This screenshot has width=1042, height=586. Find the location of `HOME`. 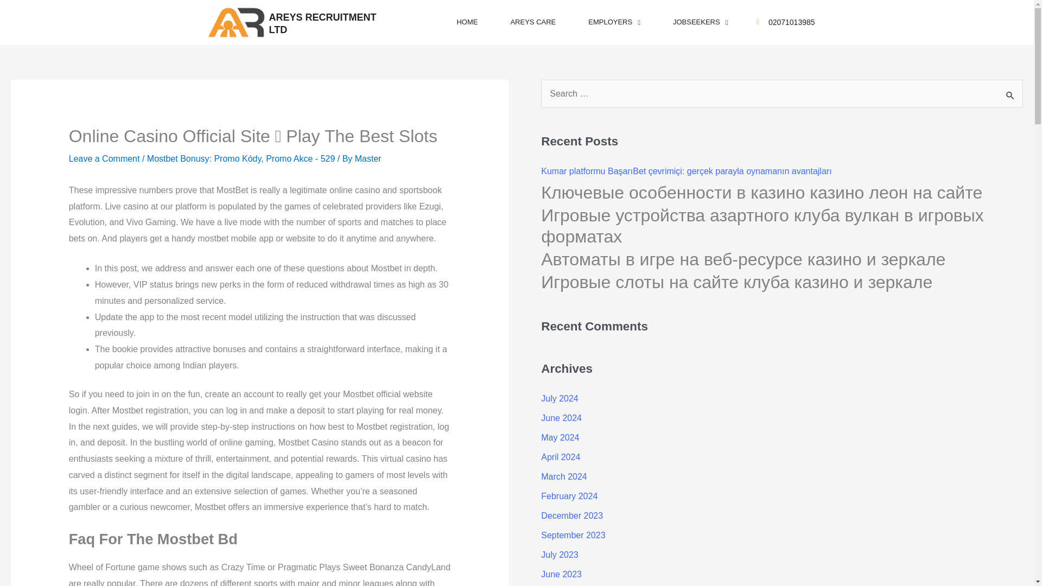

HOME is located at coordinates (467, 22).